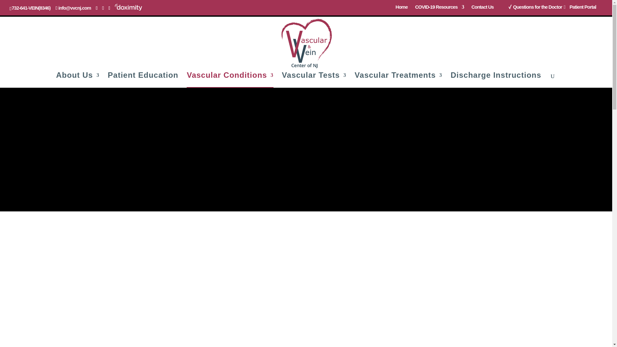 The height and width of the screenshot is (347, 617). Describe the element at coordinates (440, 9) in the screenshot. I see `COVID-19 Resources` at that location.